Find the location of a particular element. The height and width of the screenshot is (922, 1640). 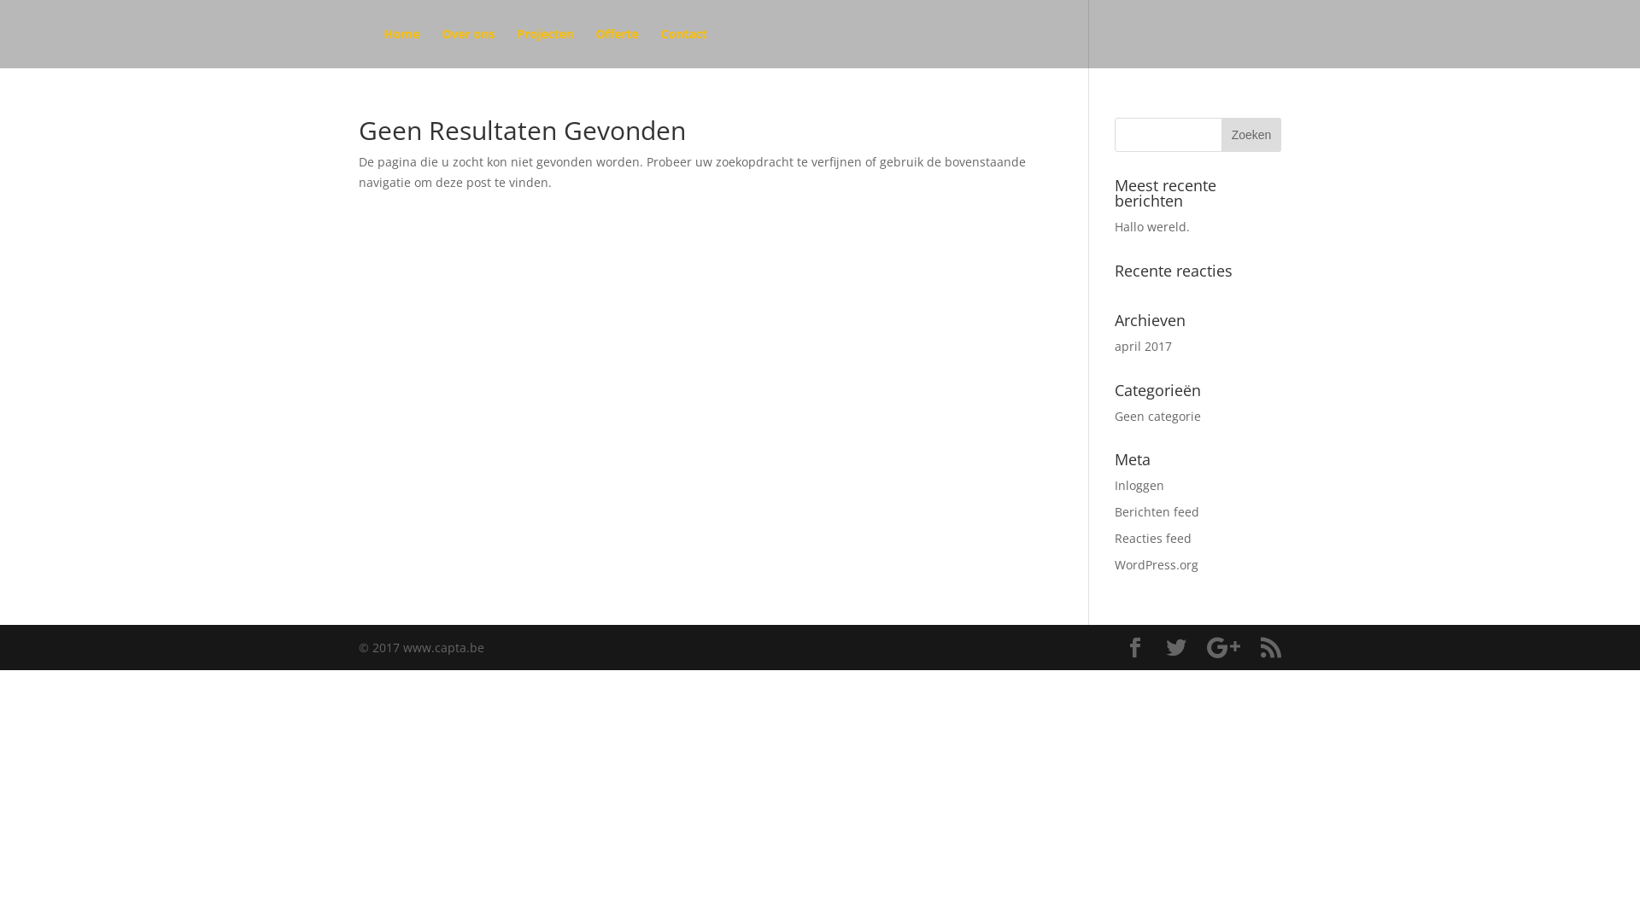

april 2017 is located at coordinates (1143, 347).